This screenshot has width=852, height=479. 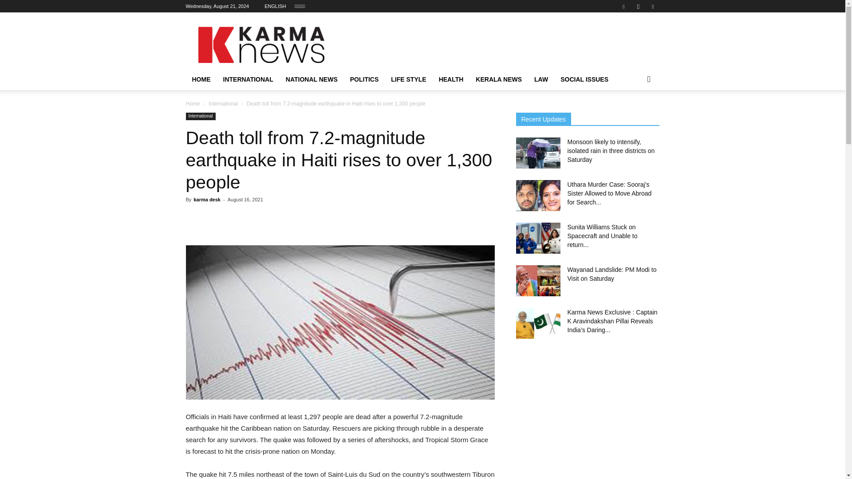 What do you see at coordinates (248, 79) in the screenshot?
I see `INTERNATIONAL` at bounding box center [248, 79].